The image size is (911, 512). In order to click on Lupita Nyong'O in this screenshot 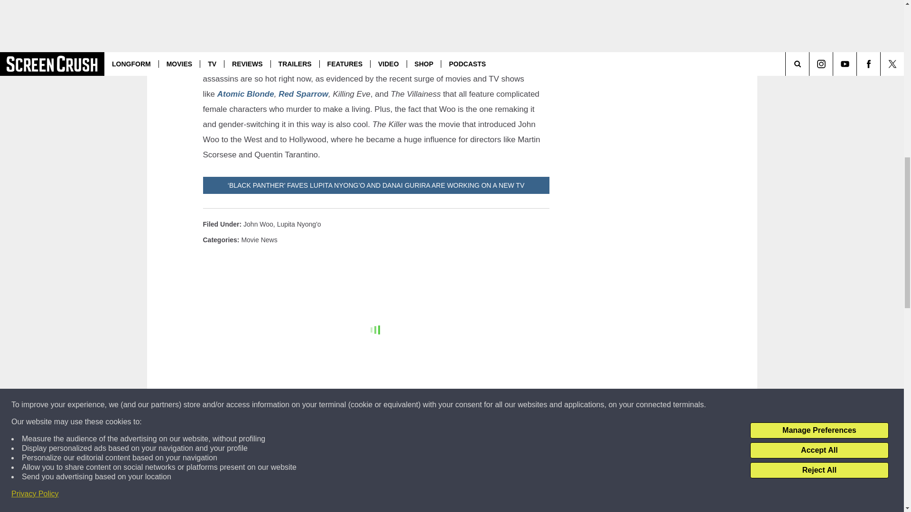, I will do `click(299, 224)`.